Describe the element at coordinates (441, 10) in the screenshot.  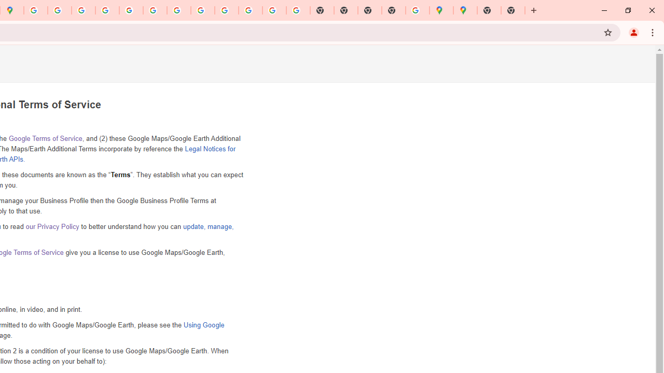
I see `Google Maps` at that location.